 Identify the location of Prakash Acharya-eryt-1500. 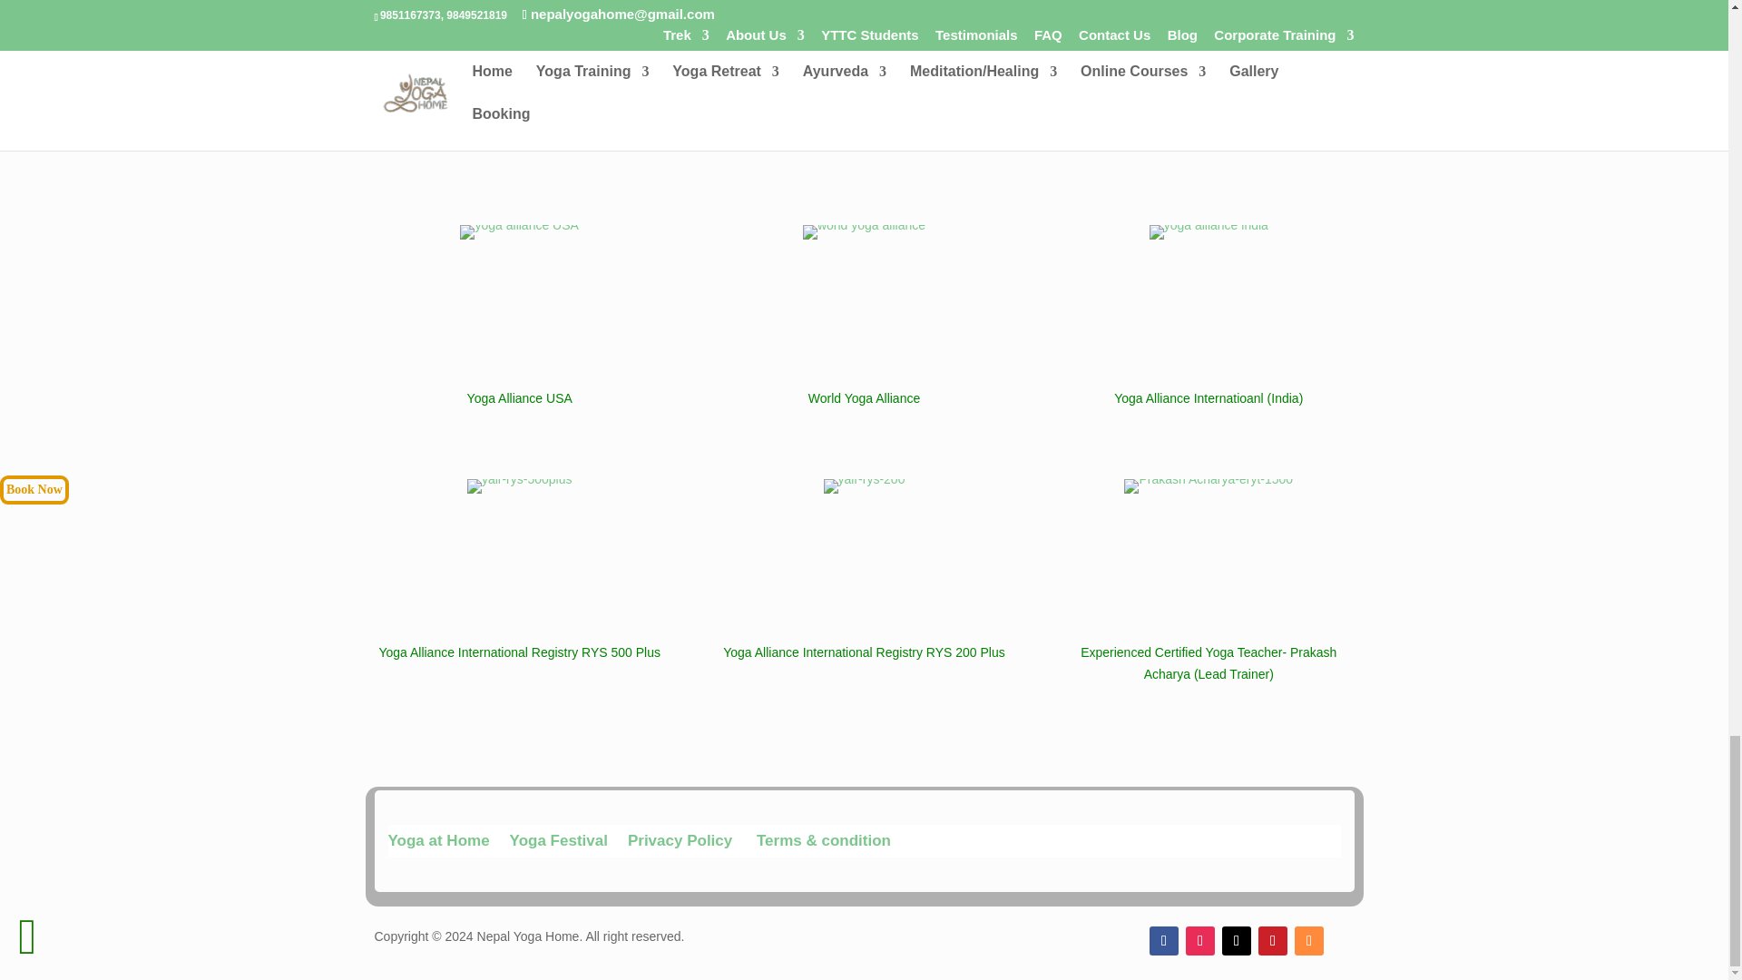
(1208, 547).